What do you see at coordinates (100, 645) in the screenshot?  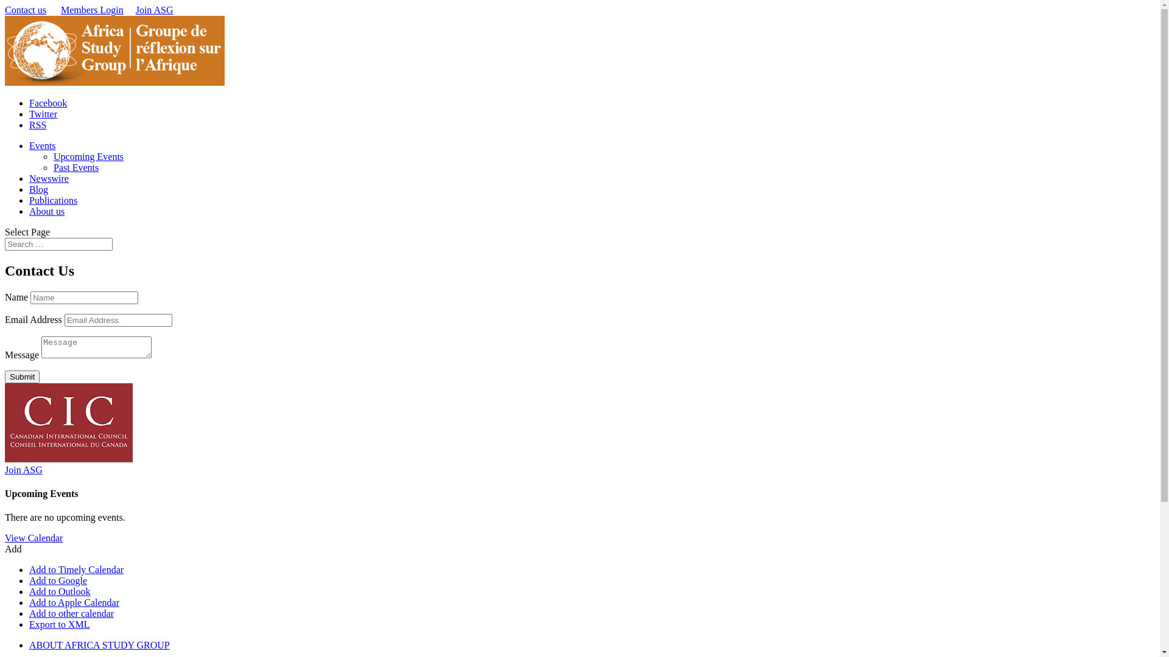 I see `ABOUT AFRICA STUDY GROUP` at bounding box center [100, 645].